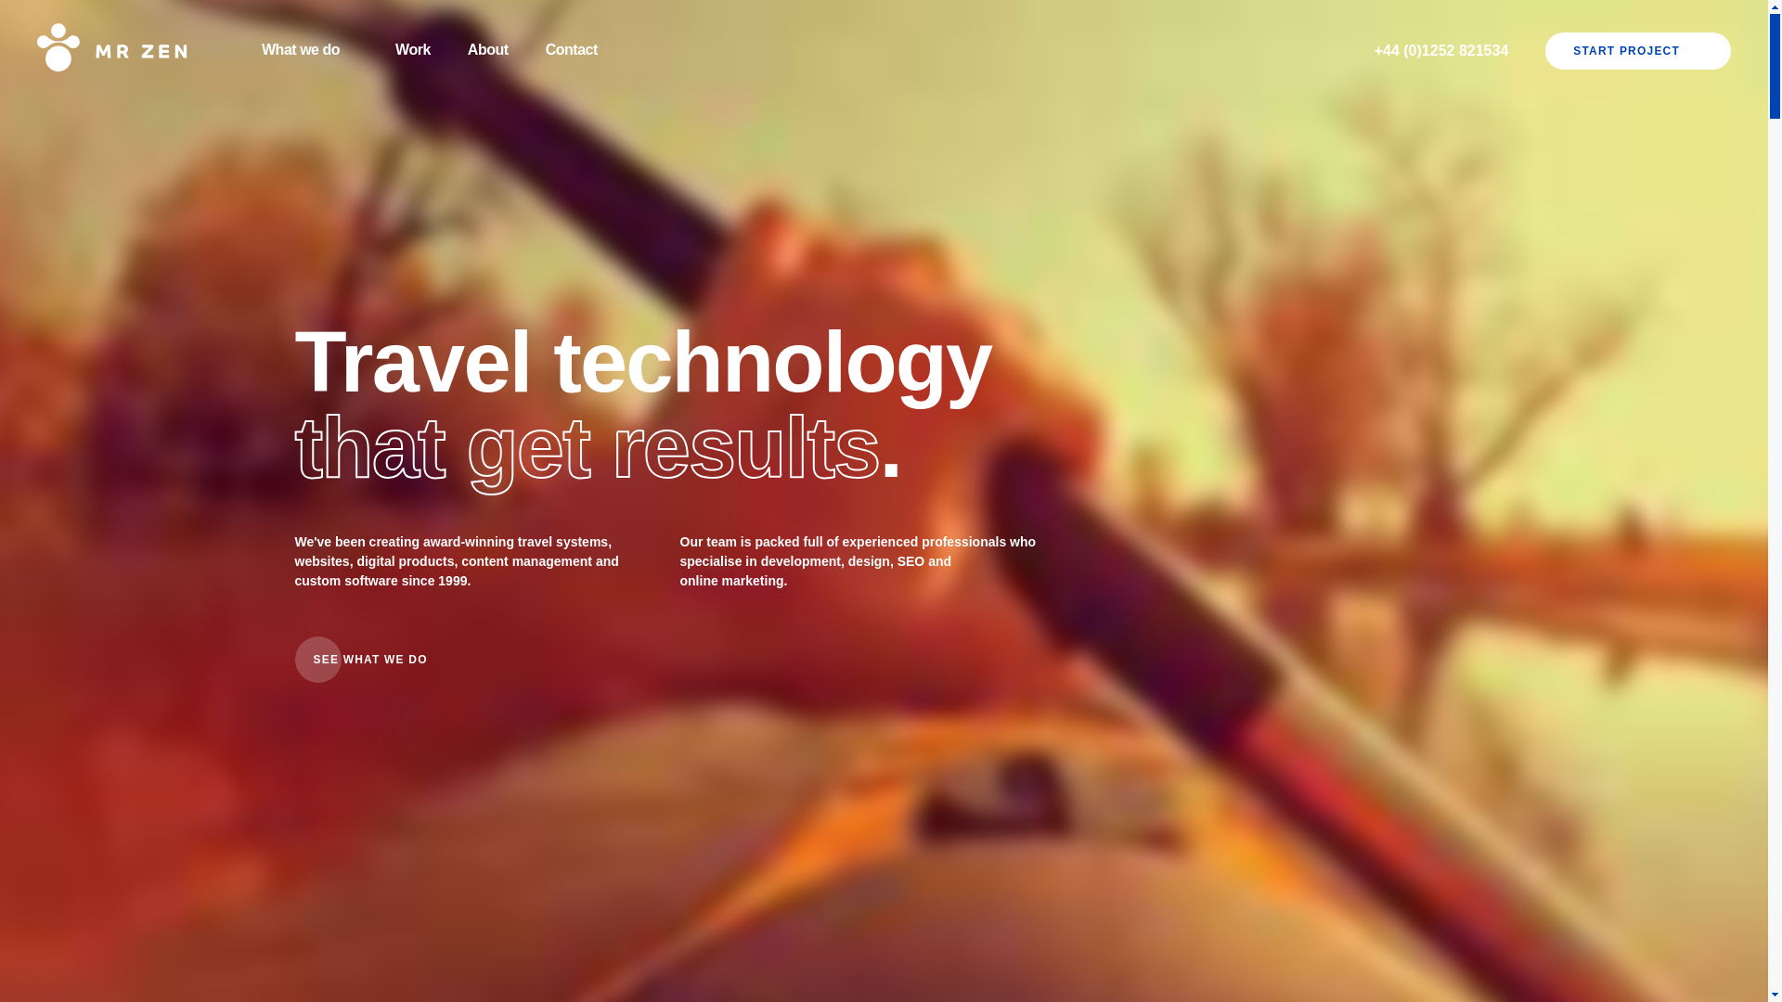 The image size is (1782, 1002). Describe the element at coordinates (588, 459) in the screenshot. I see `that get results` at that location.